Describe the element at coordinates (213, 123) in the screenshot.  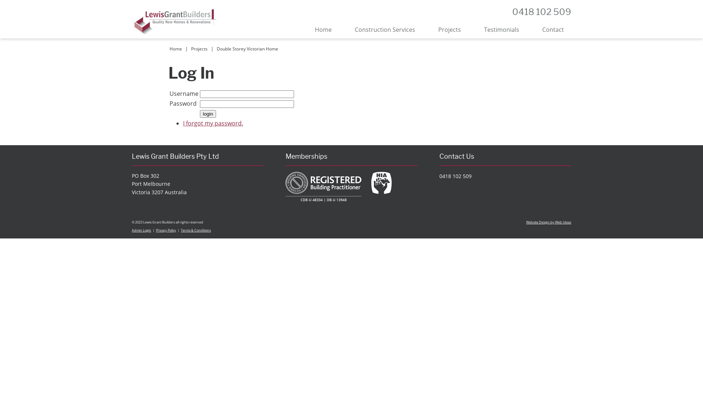
I see `I forgot my password.` at that location.